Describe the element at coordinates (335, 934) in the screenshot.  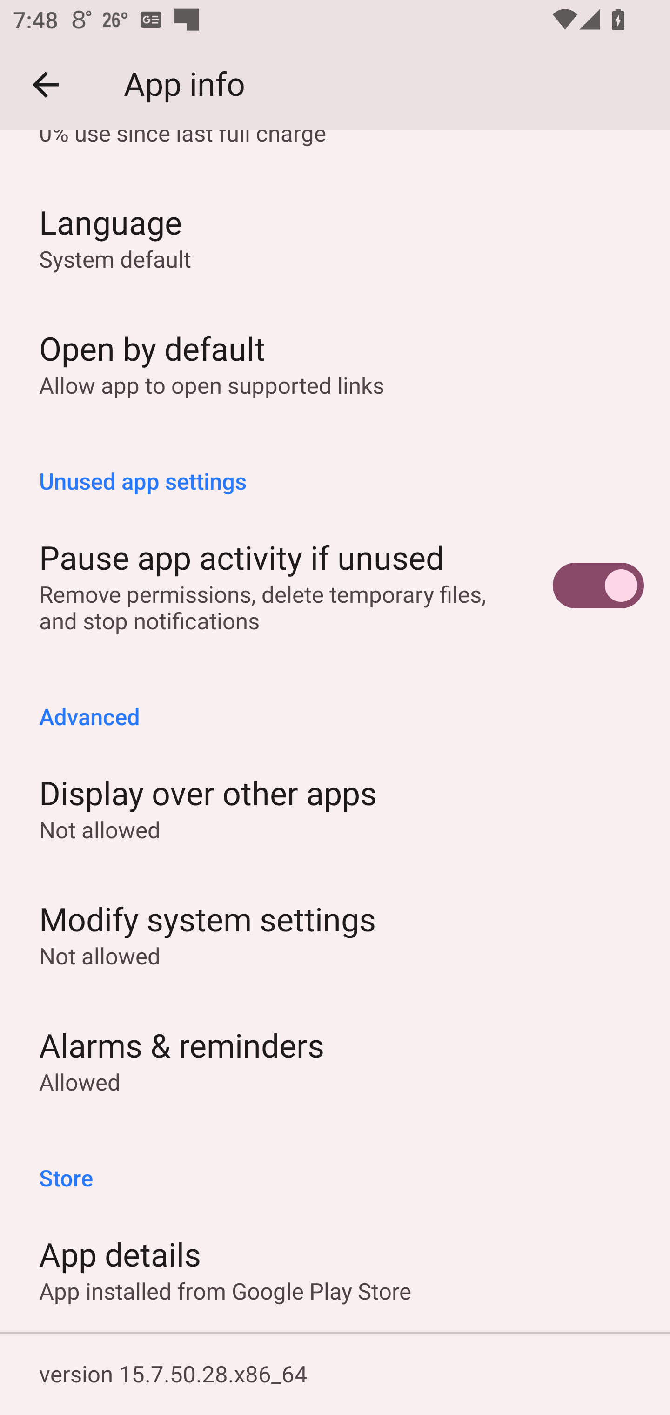
I see `Modify system settings Not allowed` at that location.